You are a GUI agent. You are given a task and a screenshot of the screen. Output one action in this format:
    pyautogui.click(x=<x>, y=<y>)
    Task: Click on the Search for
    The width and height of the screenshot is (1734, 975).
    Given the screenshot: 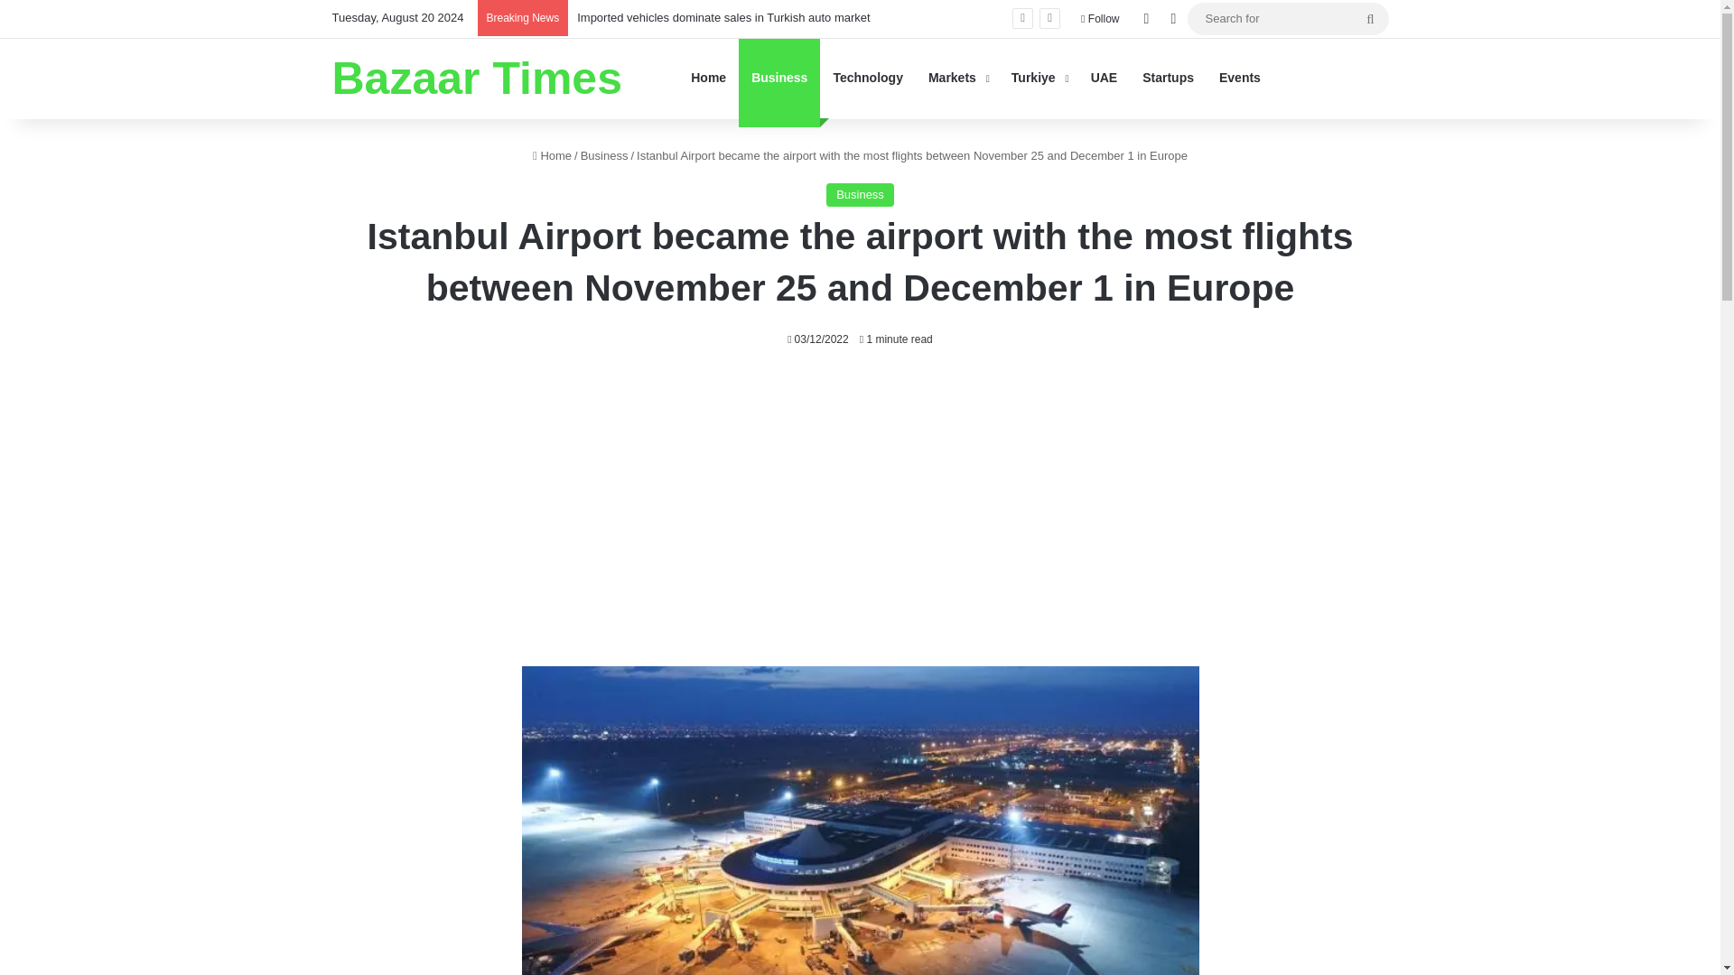 What is the action you would take?
    pyautogui.click(x=1370, y=18)
    